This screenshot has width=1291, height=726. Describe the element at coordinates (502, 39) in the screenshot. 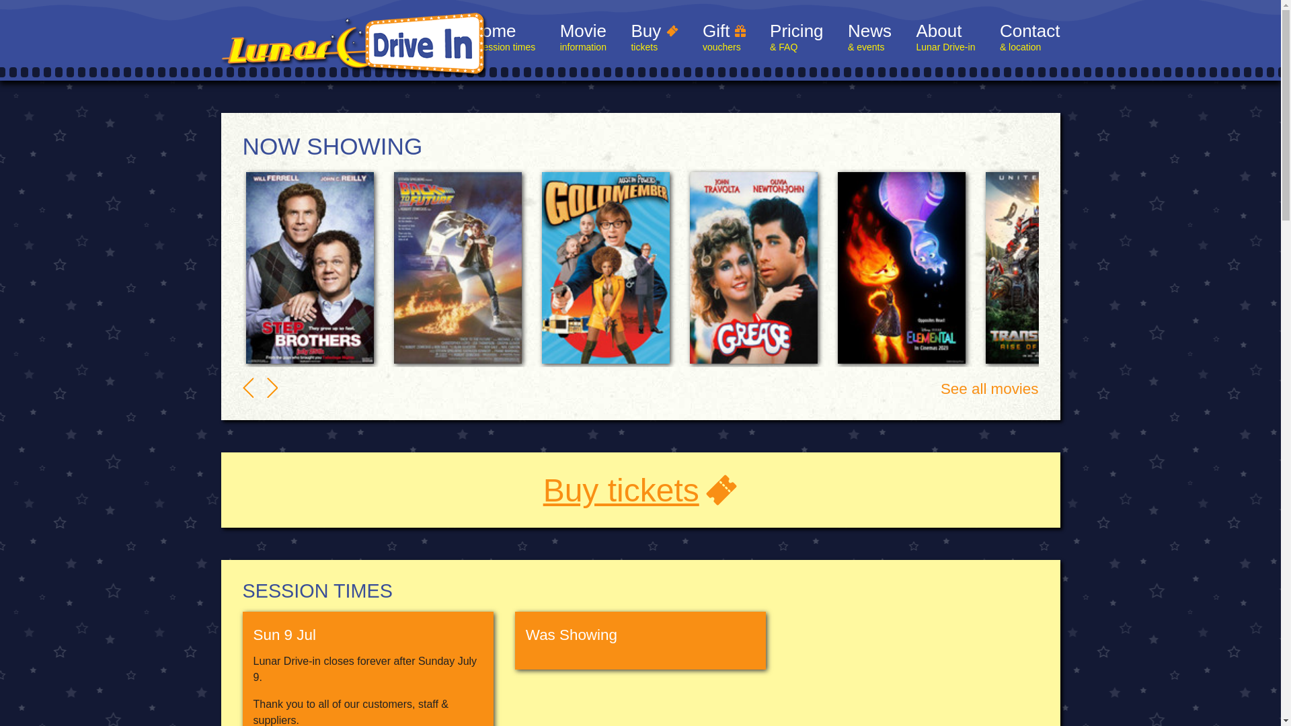

I see `Home
& session times` at that location.